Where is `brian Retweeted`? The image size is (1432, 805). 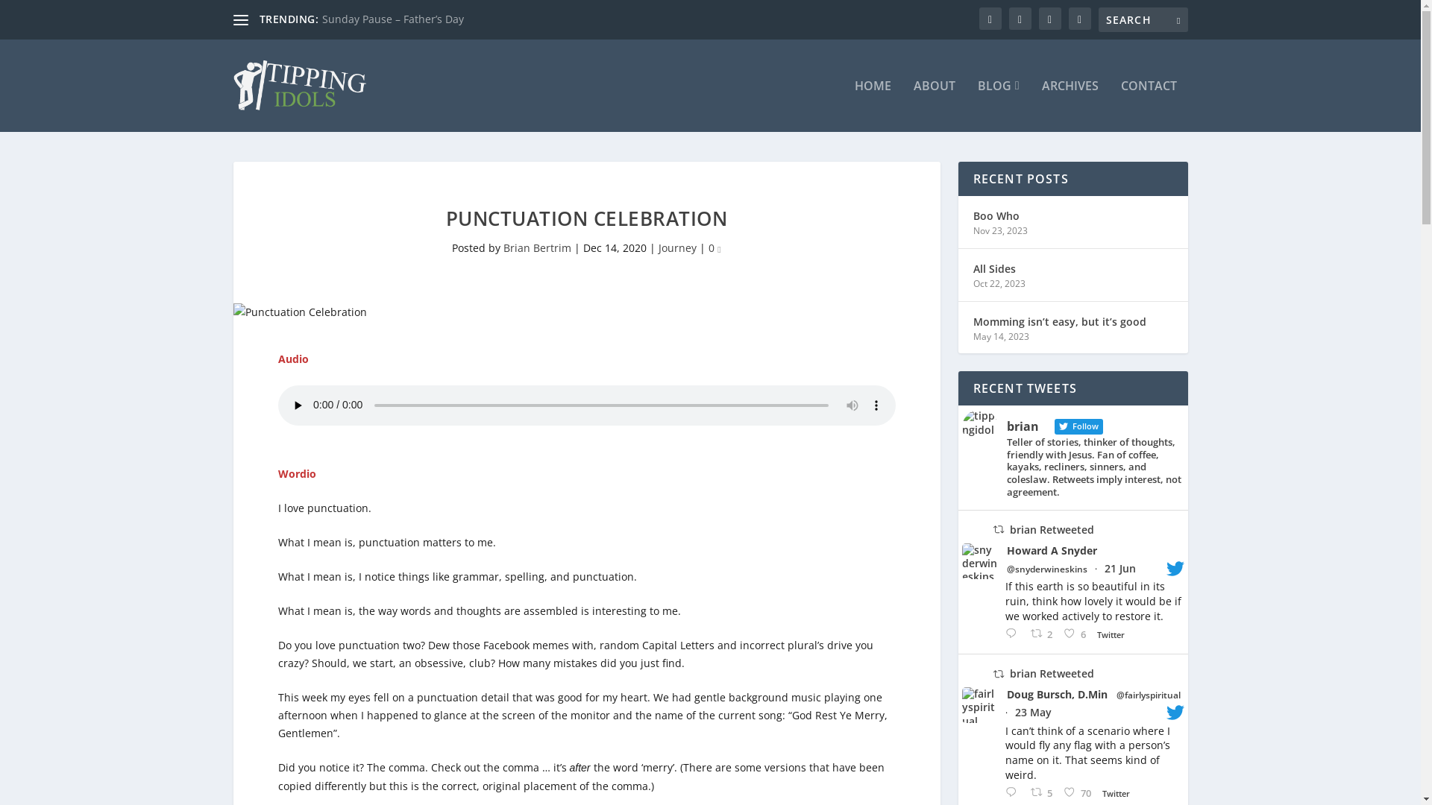
brian Retweeted is located at coordinates (1052, 673).